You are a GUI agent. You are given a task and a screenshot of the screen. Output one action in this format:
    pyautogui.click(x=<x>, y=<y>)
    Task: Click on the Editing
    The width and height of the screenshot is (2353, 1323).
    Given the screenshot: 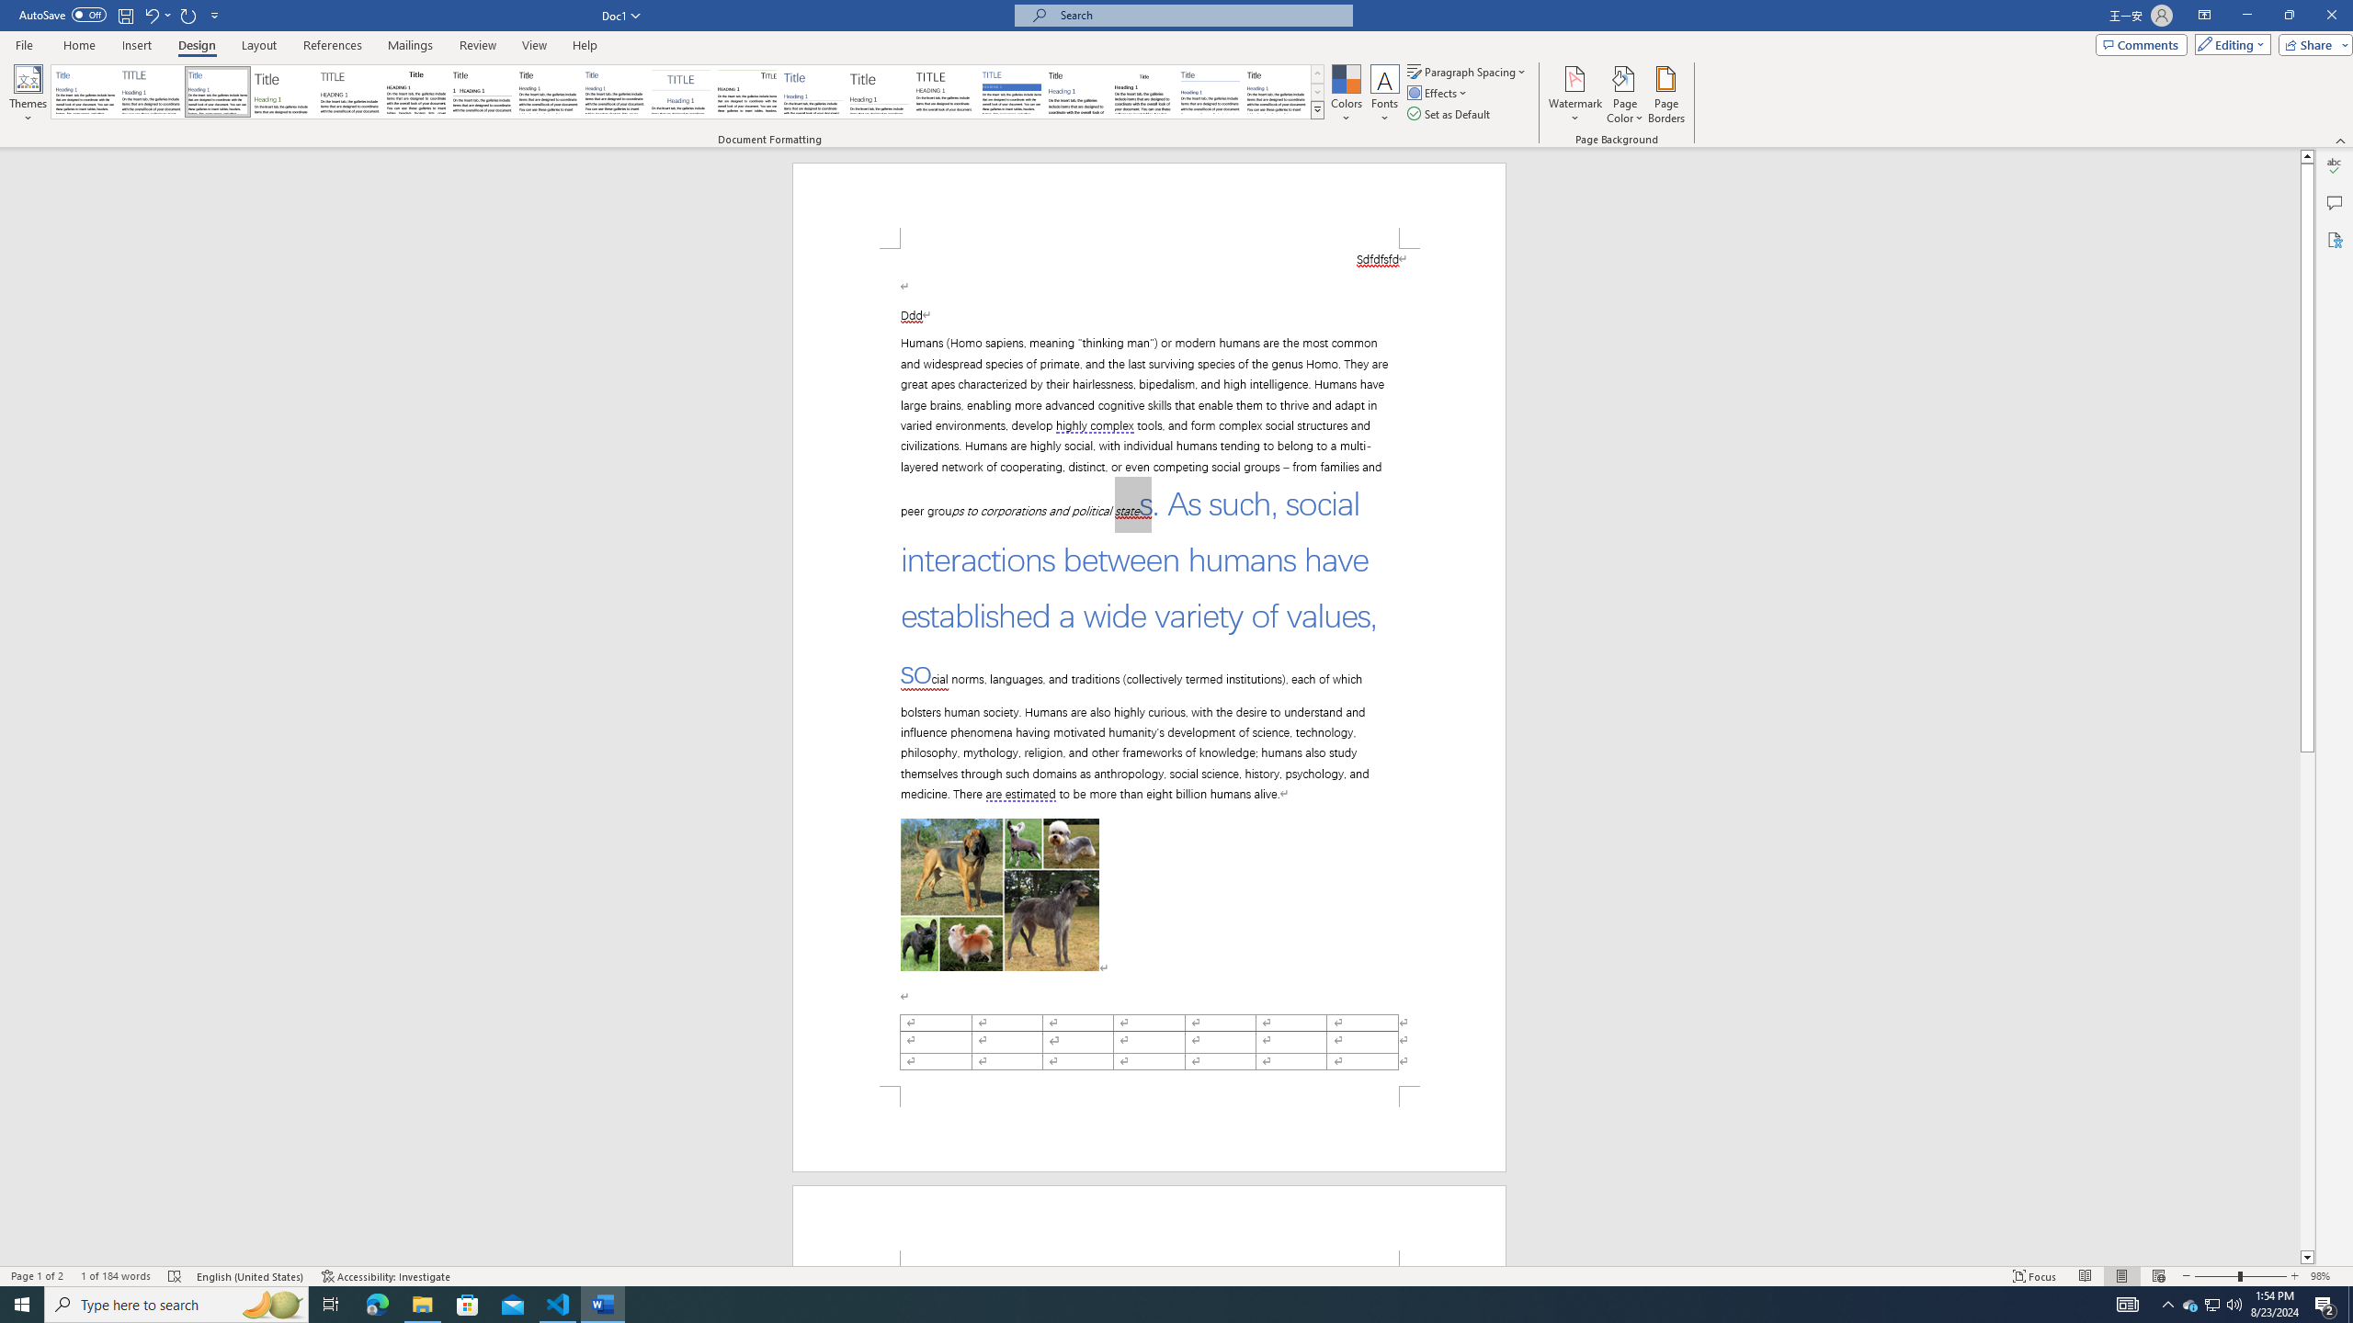 What is the action you would take?
    pyautogui.click(x=2229, y=44)
    